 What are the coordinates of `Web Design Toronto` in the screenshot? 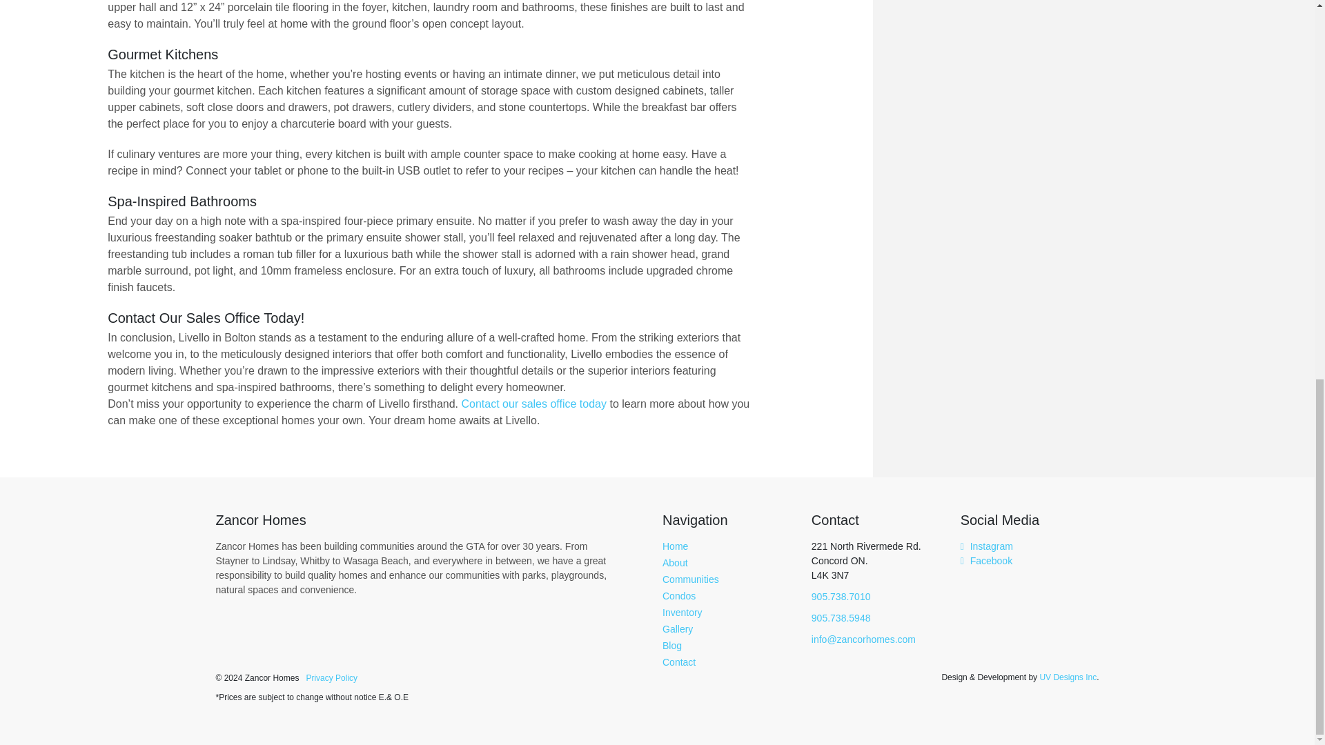 It's located at (1068, 677).